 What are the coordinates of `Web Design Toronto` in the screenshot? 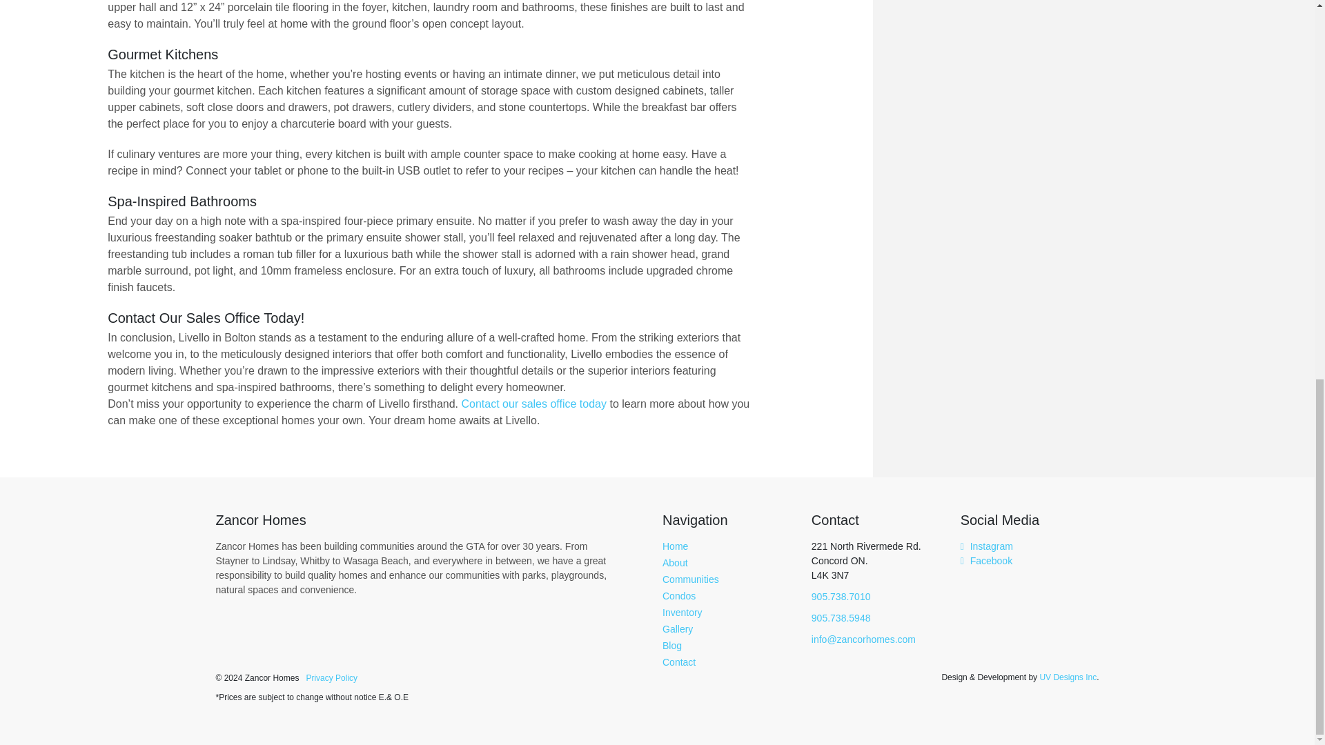 It's located at (1068, 677).